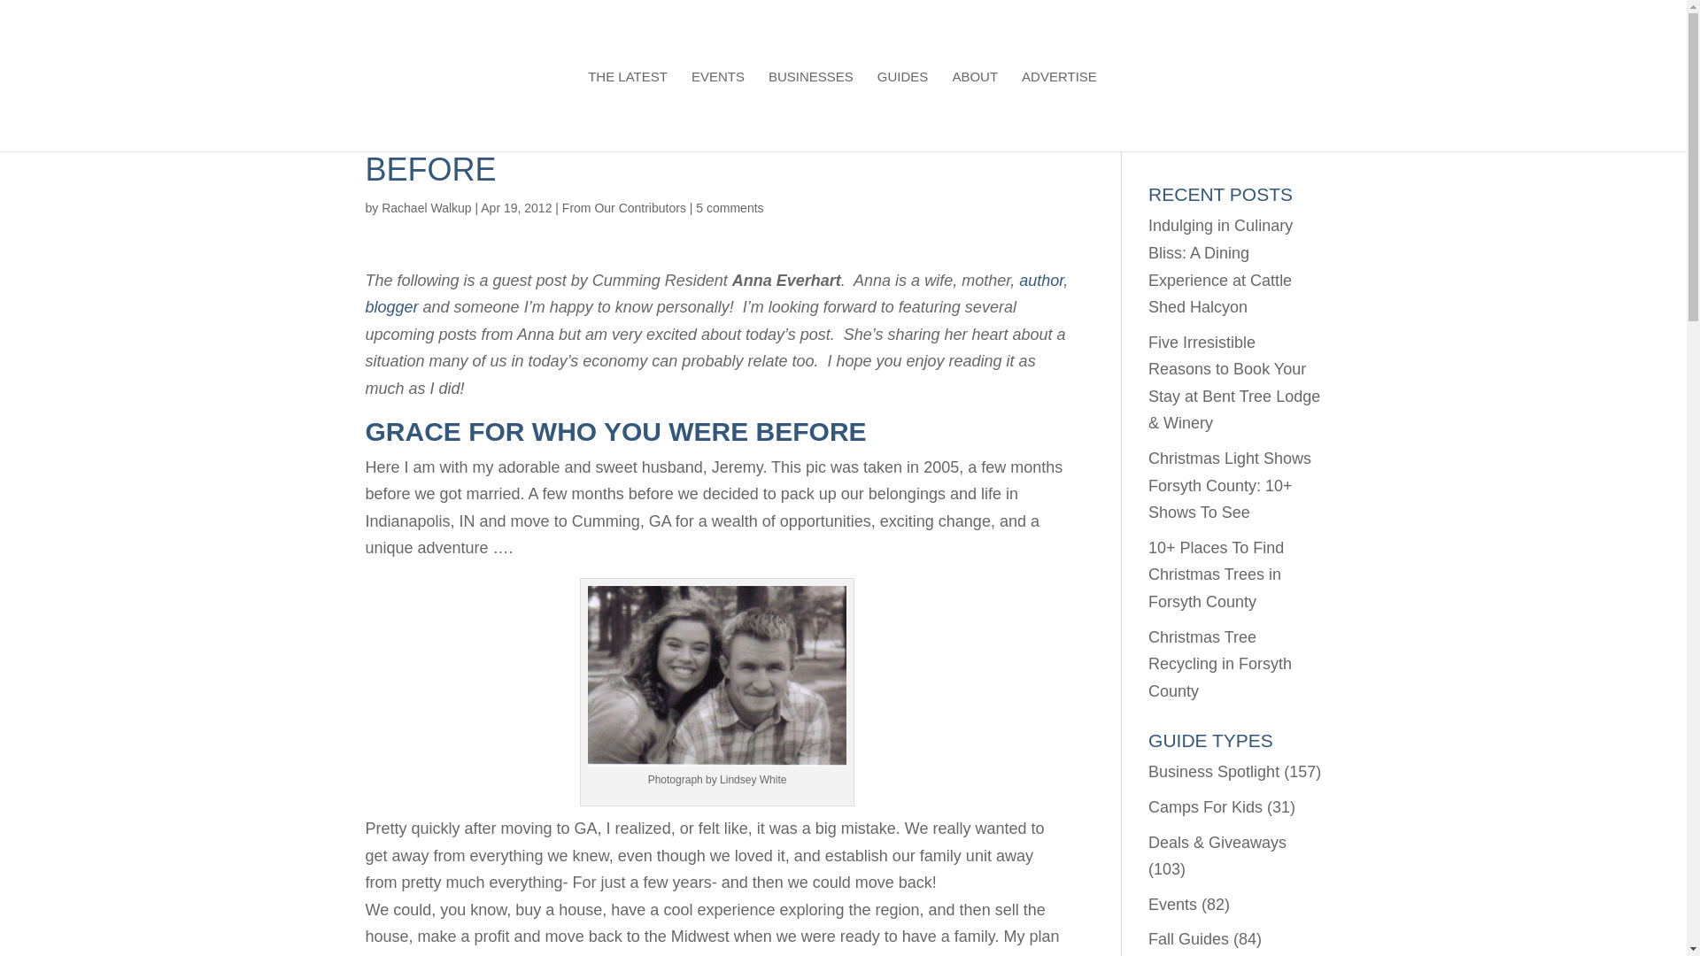  What do you see at coordinates (730, 207) in the screenshot?
I see `5 comments` at bounding box center [730, 207].